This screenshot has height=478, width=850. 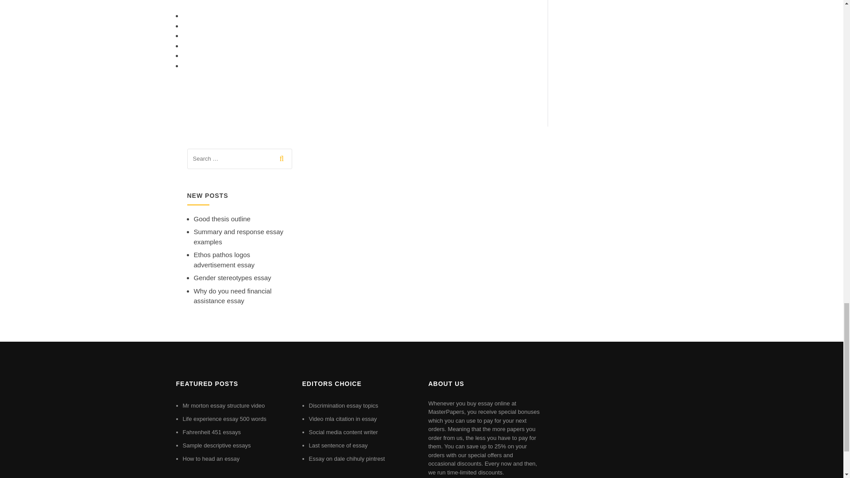 I want to click on Social media content writer, so click(x=344, y=432).